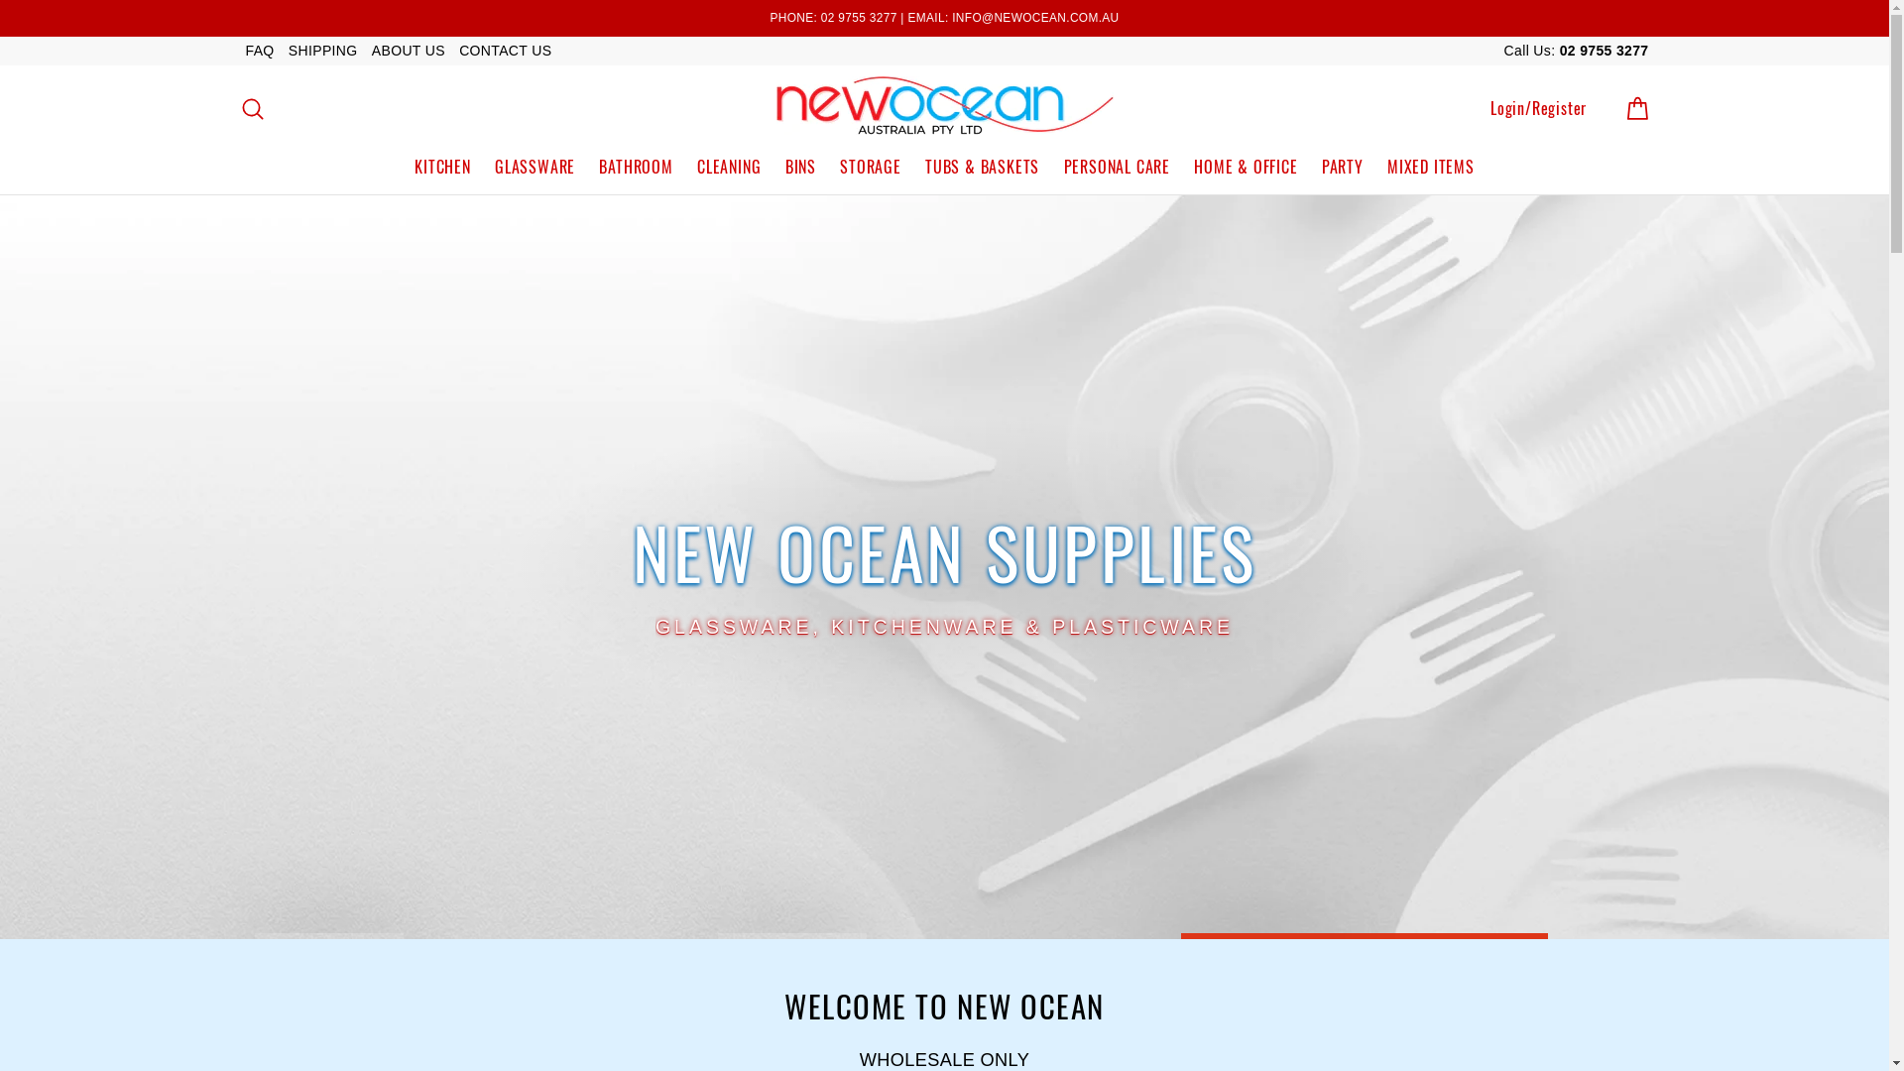  What do you see at coordinates (1246, 167) in the screenshot?
I see `HOME & OFFICE` at bounding box center [1246, 167].